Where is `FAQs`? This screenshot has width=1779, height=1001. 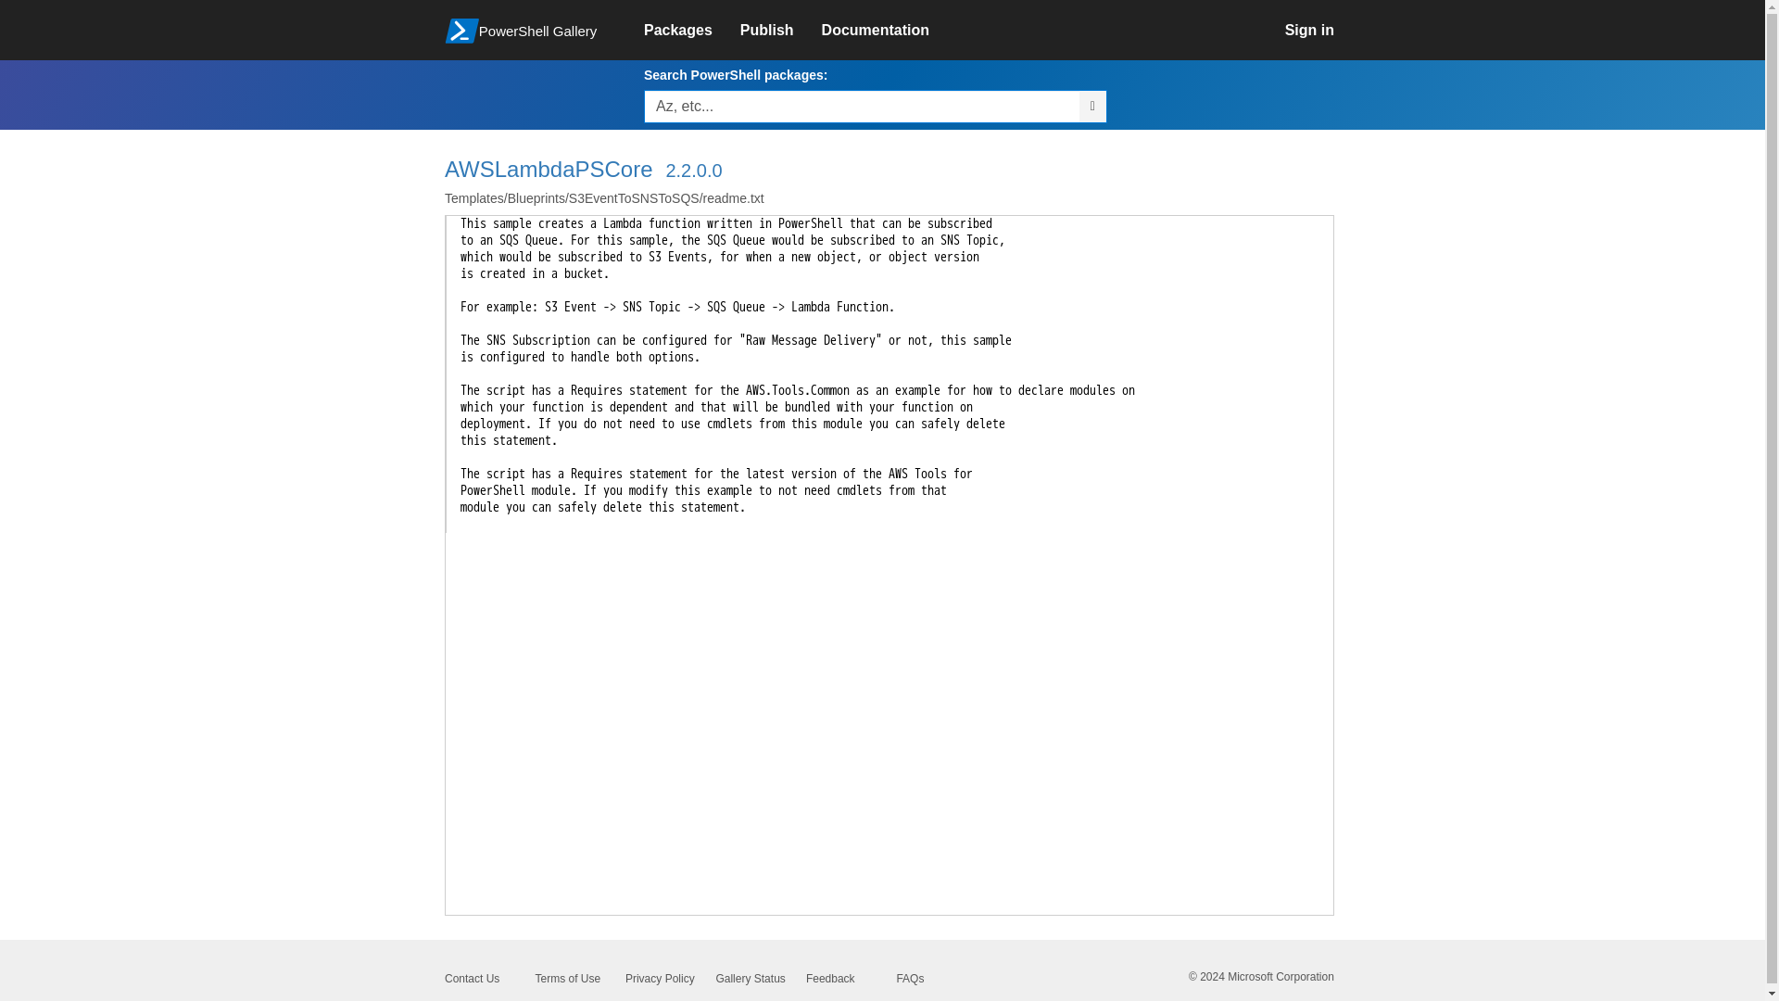
FAQs is located at coordinates (910, 978).